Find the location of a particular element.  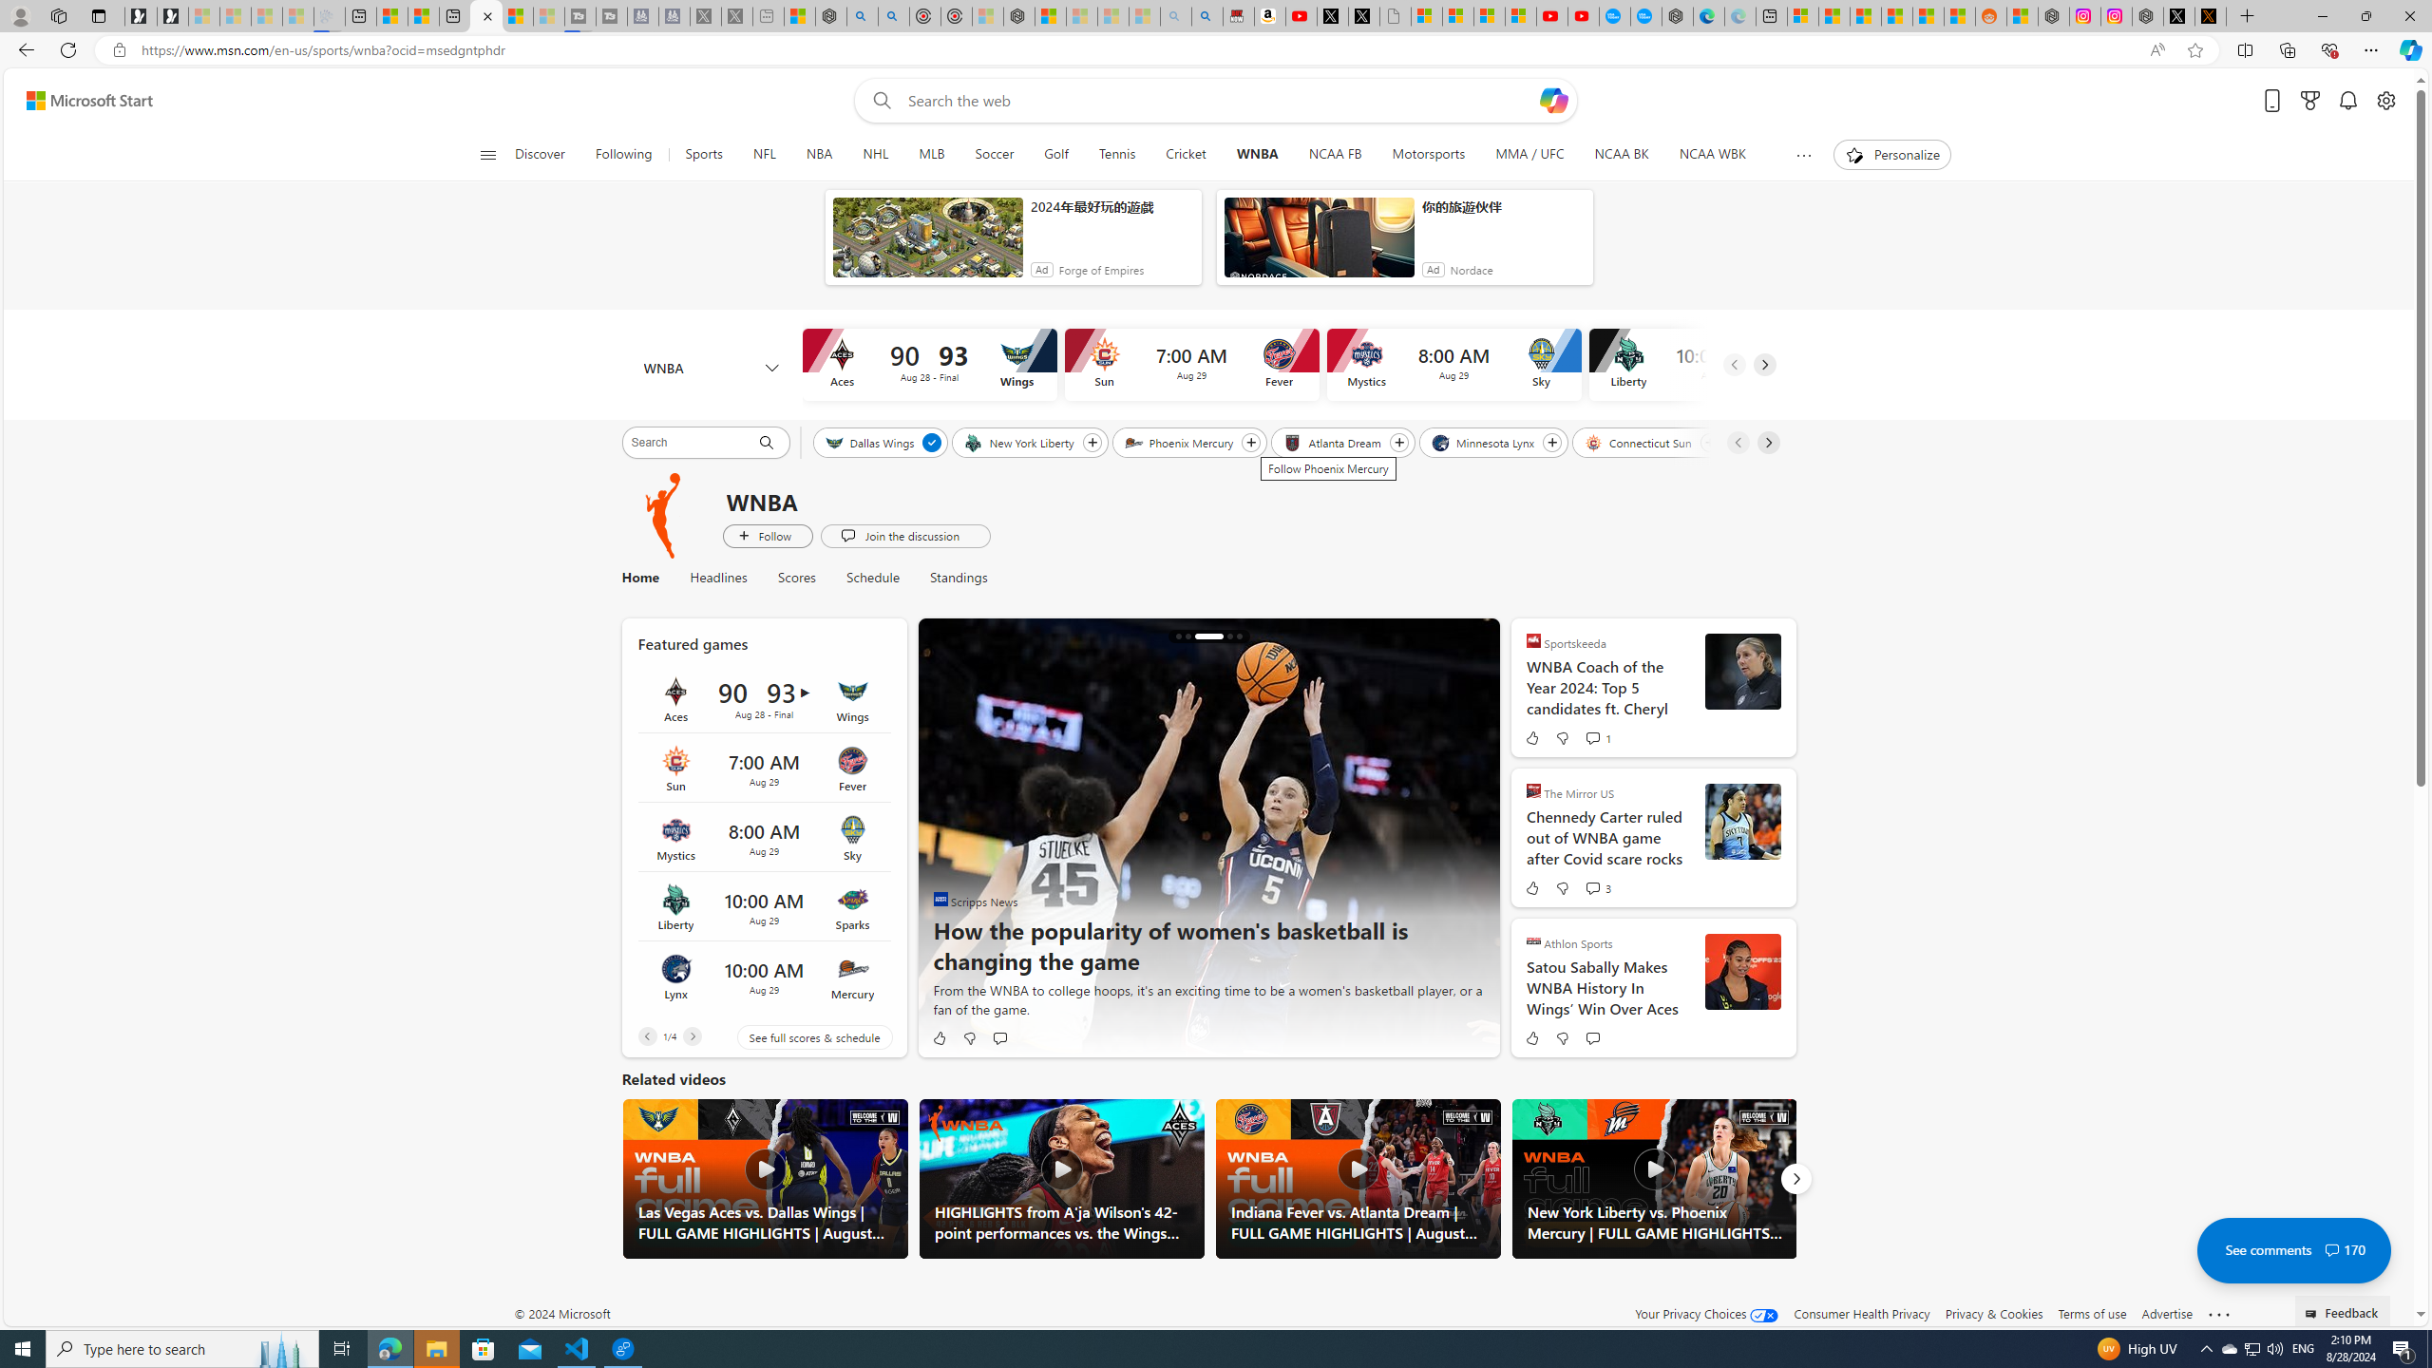

previous is located at coordinates (944, 838).